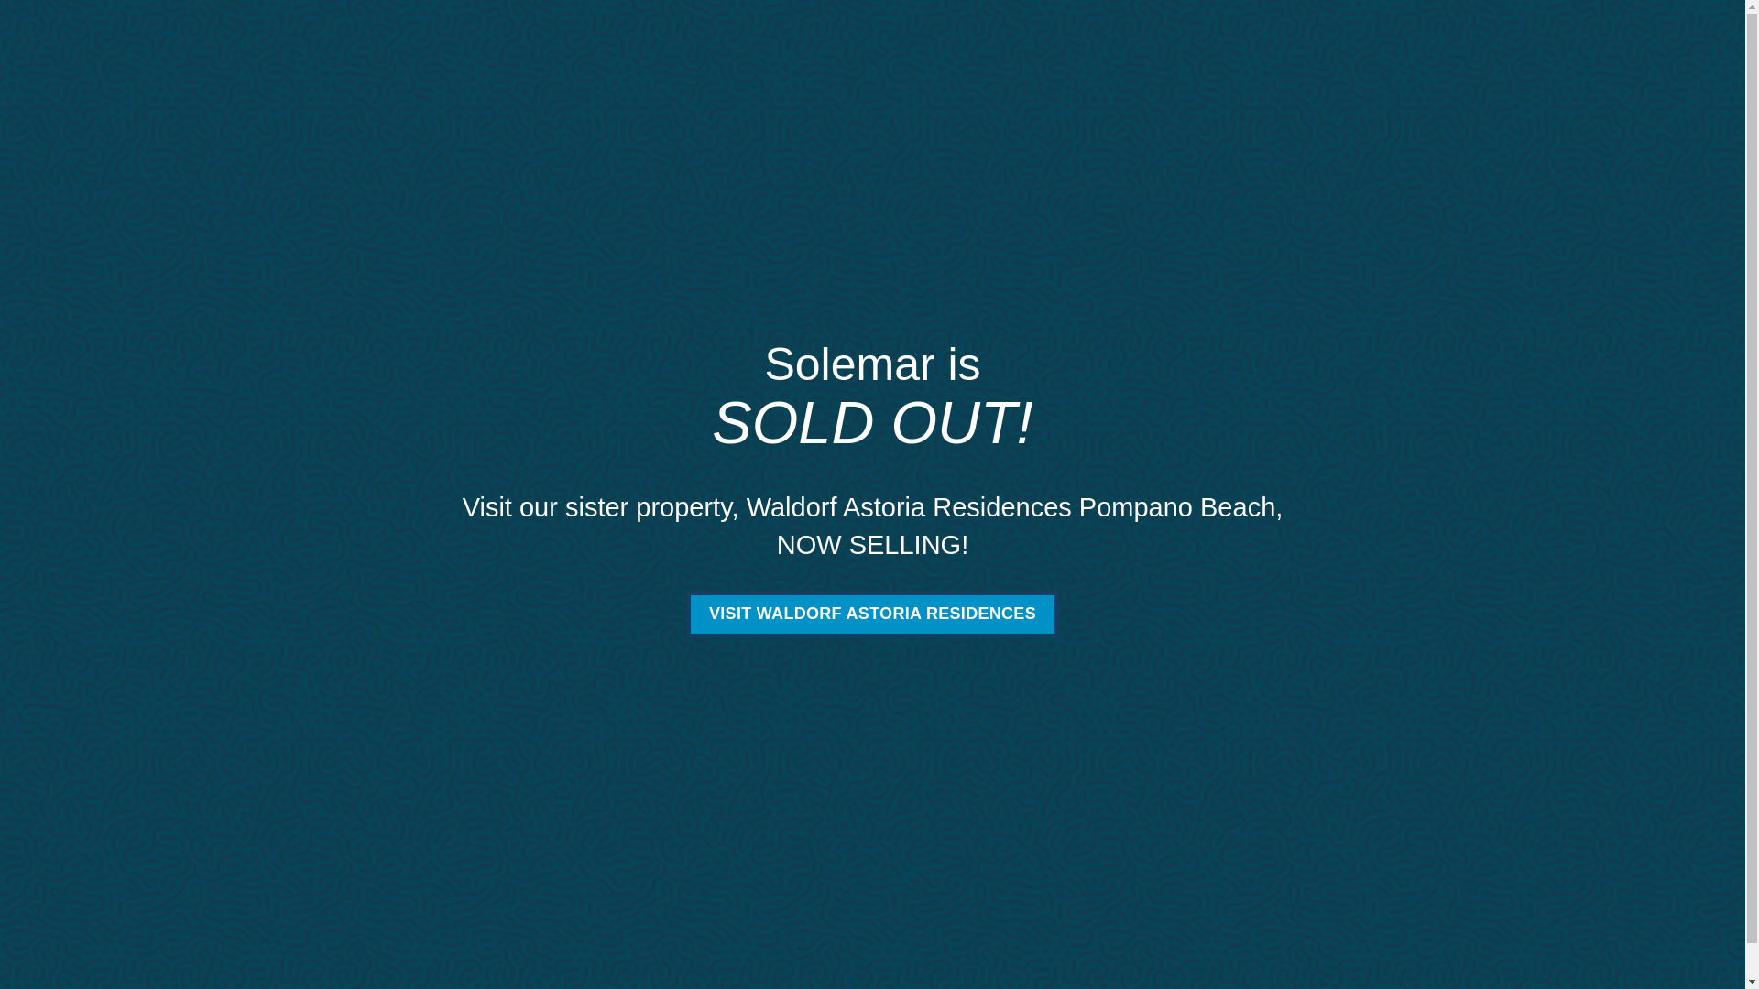 This screenshot has height=989, width=1759. I want to click on GALLERY, so click(1255, 99).